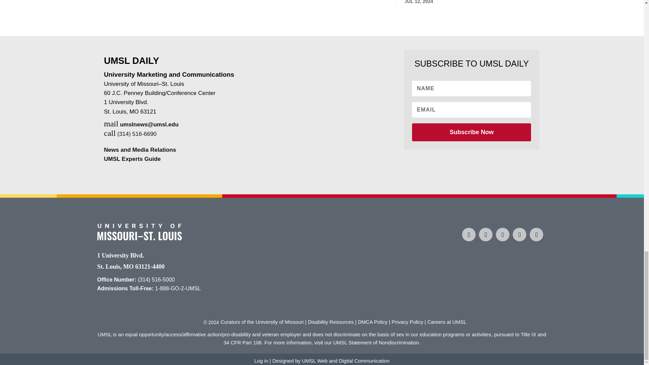 Image resolution: width=649 pixels, height=365 pixels. I want to click on Visit UMSL on Facebook, so click(469, 234).